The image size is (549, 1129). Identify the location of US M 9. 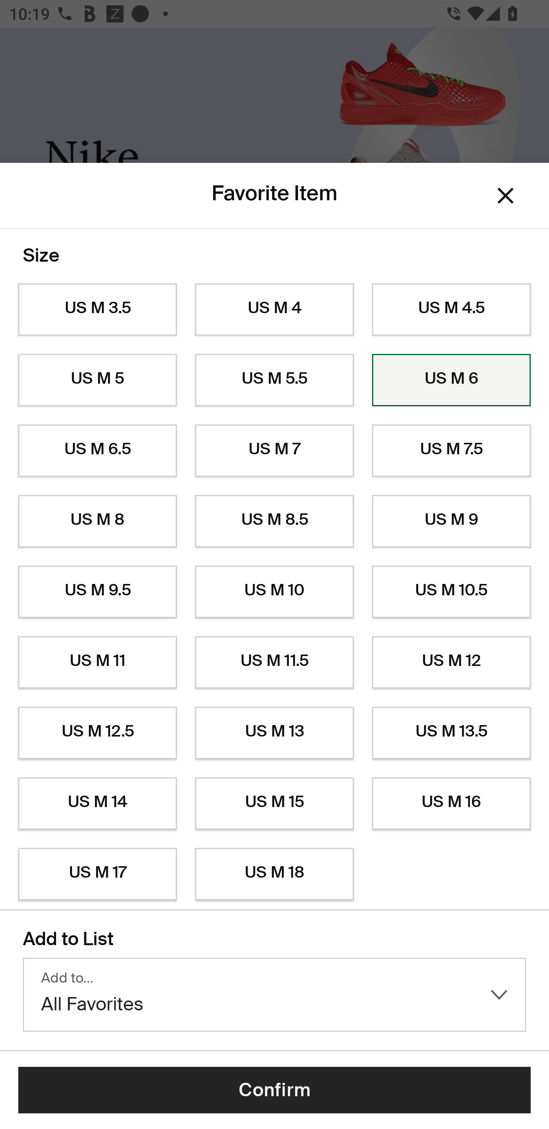
(451, 521).